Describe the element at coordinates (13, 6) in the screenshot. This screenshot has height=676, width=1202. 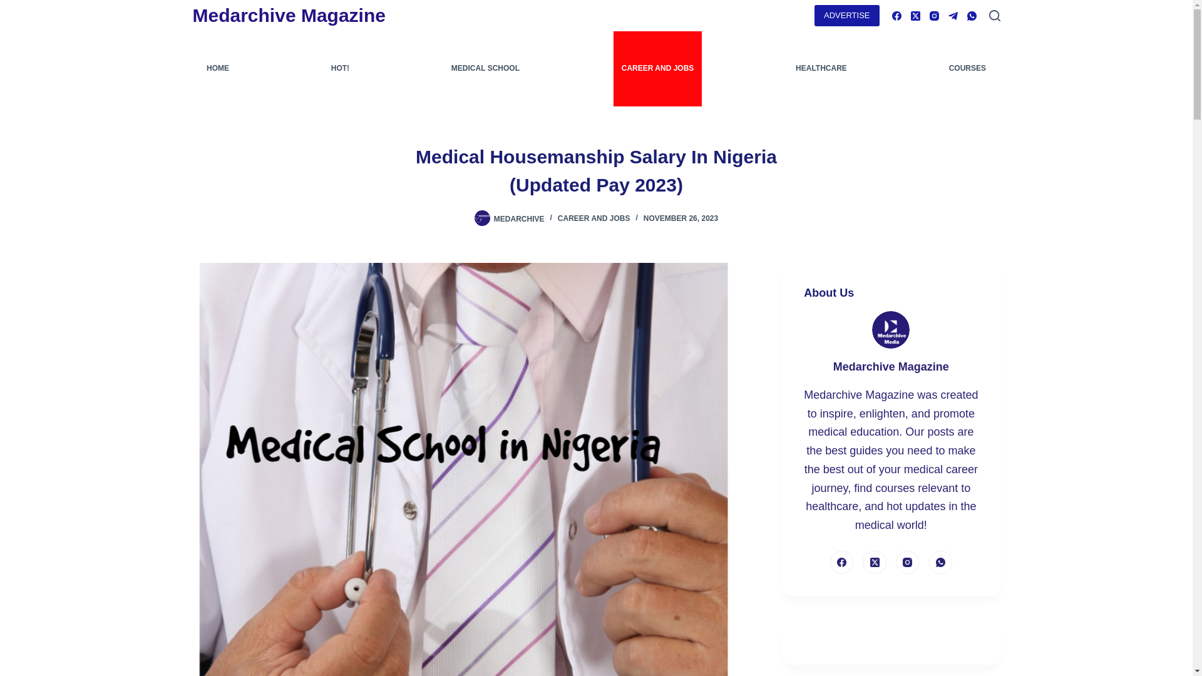
I see `Skip to content` at that location.